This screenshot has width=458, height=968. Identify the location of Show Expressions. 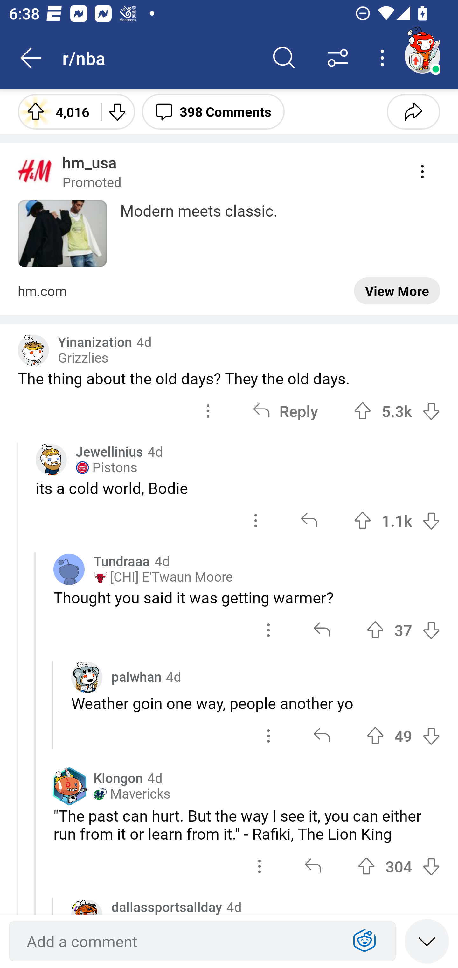
(364, 941).